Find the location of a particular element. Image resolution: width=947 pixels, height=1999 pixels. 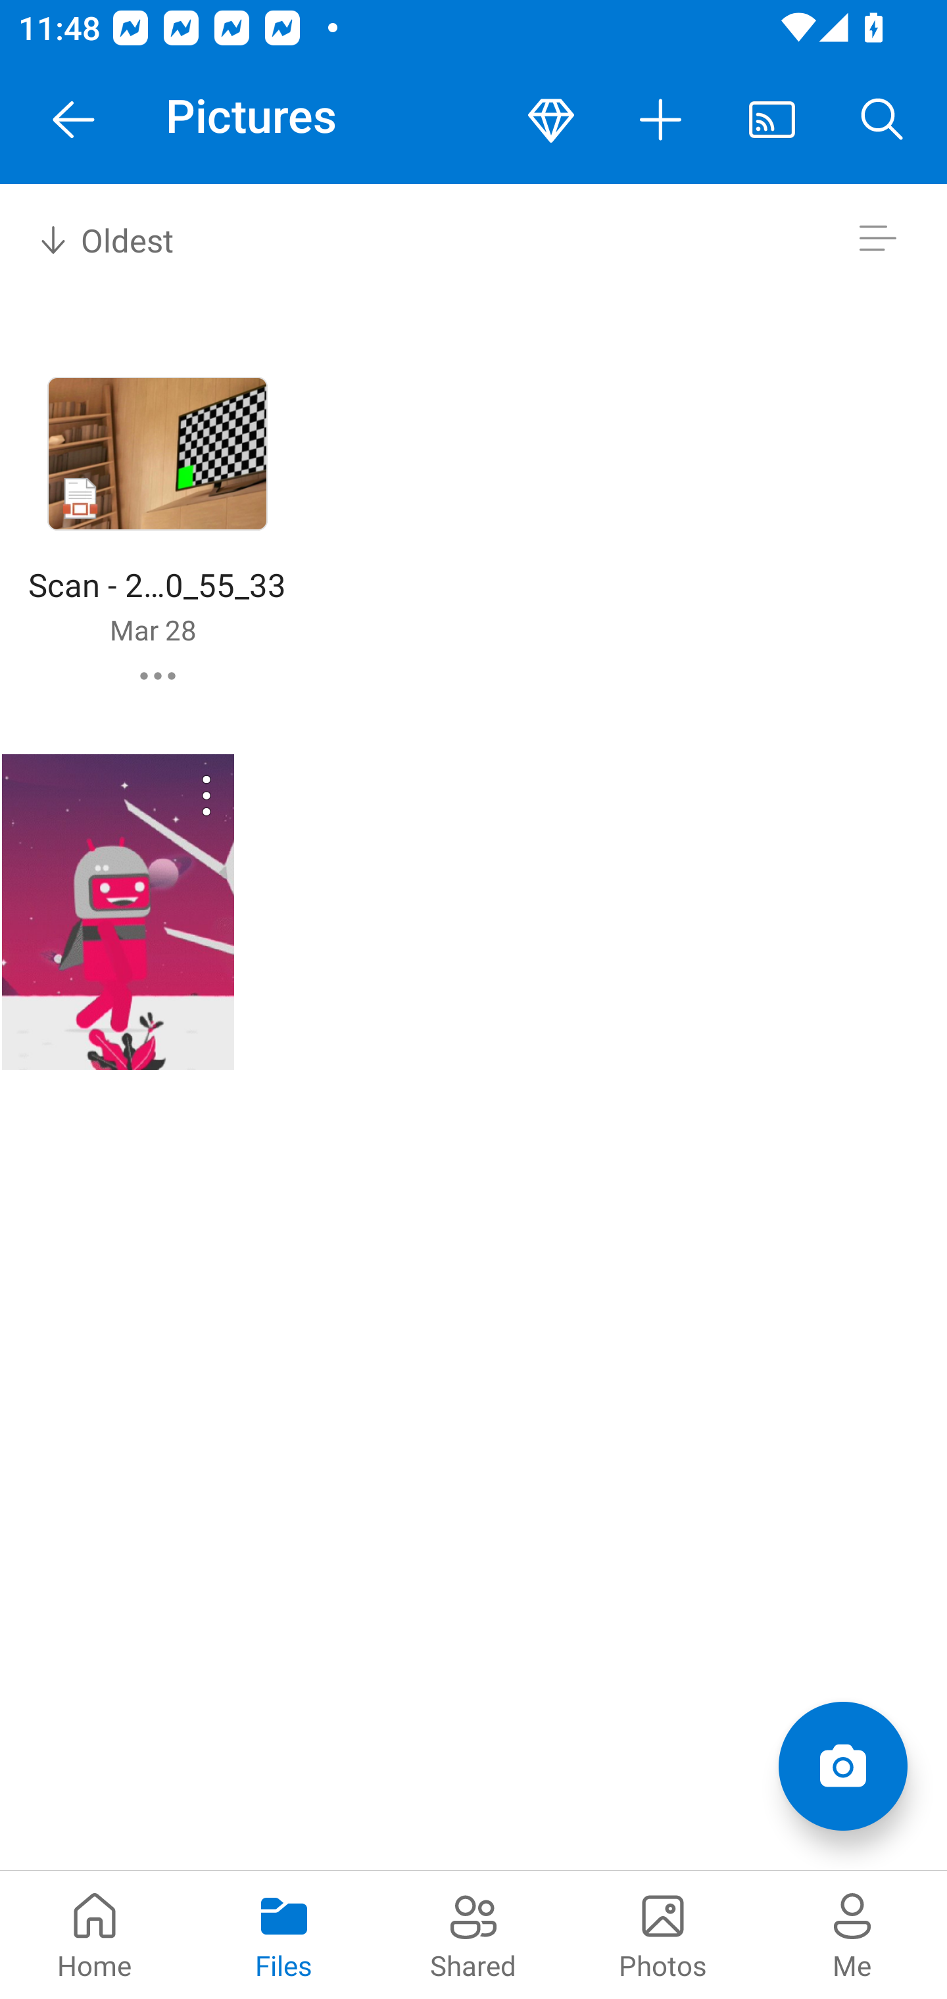

Oldest Sort by combo box, sort by oldest is located at coordinates (103, 238).